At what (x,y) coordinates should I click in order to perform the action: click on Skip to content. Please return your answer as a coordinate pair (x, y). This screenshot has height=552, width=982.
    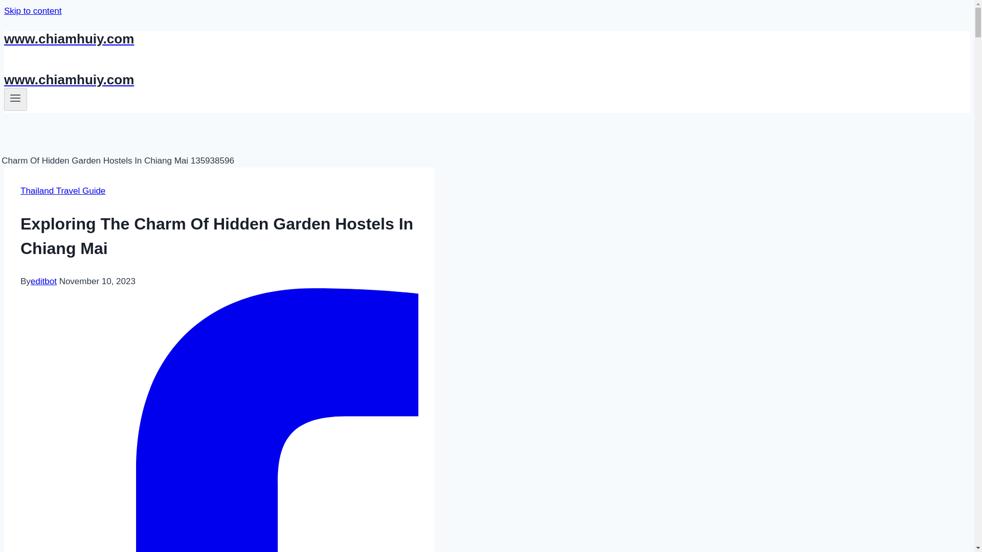
    Looking at the image, I should click on (32, 11).